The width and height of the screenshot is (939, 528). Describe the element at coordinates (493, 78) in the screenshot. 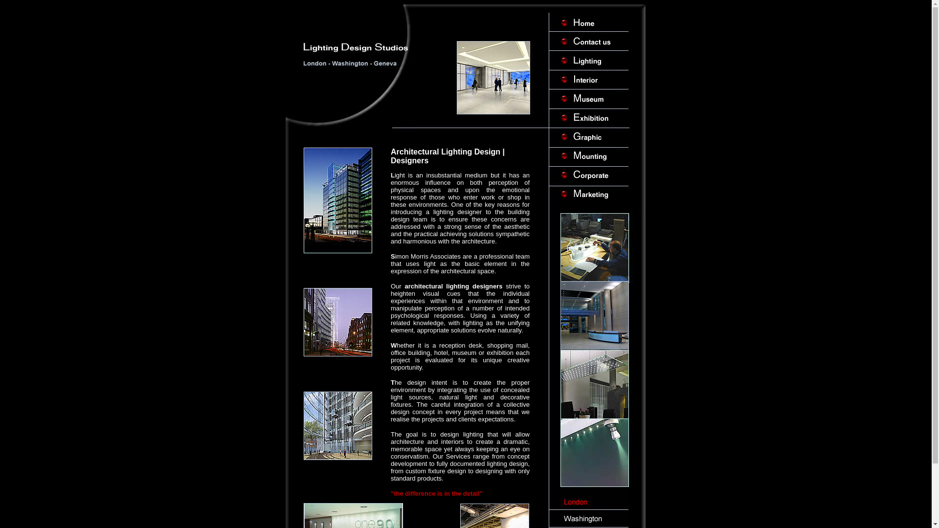

I see `Architectural Lighting Designers` at that location.